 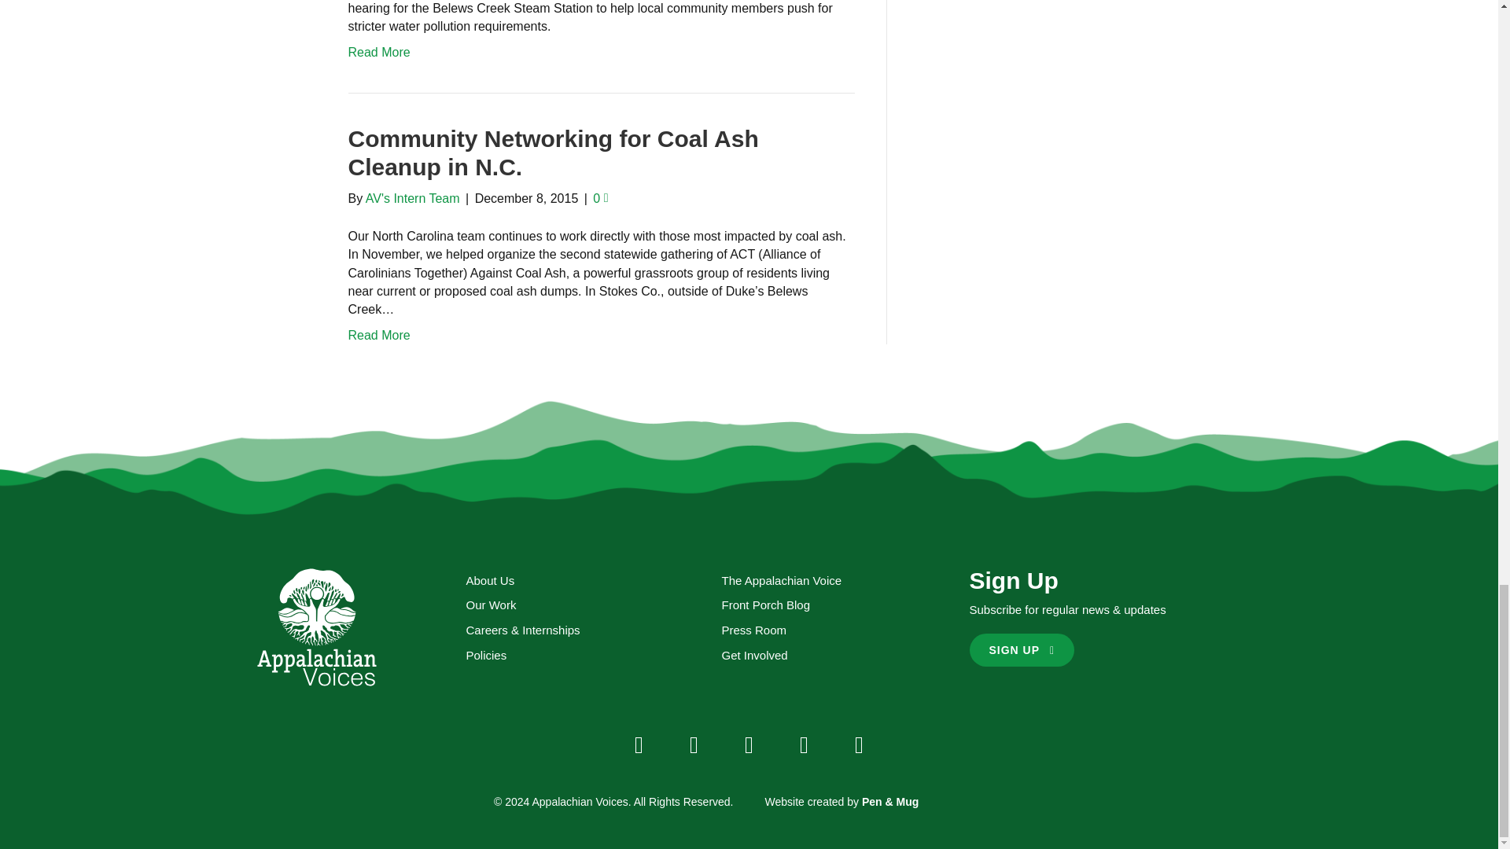 What do you see at coordinates (639, 745) in the screenshot?
I see `Facebook` at bounding box center [639, 745].